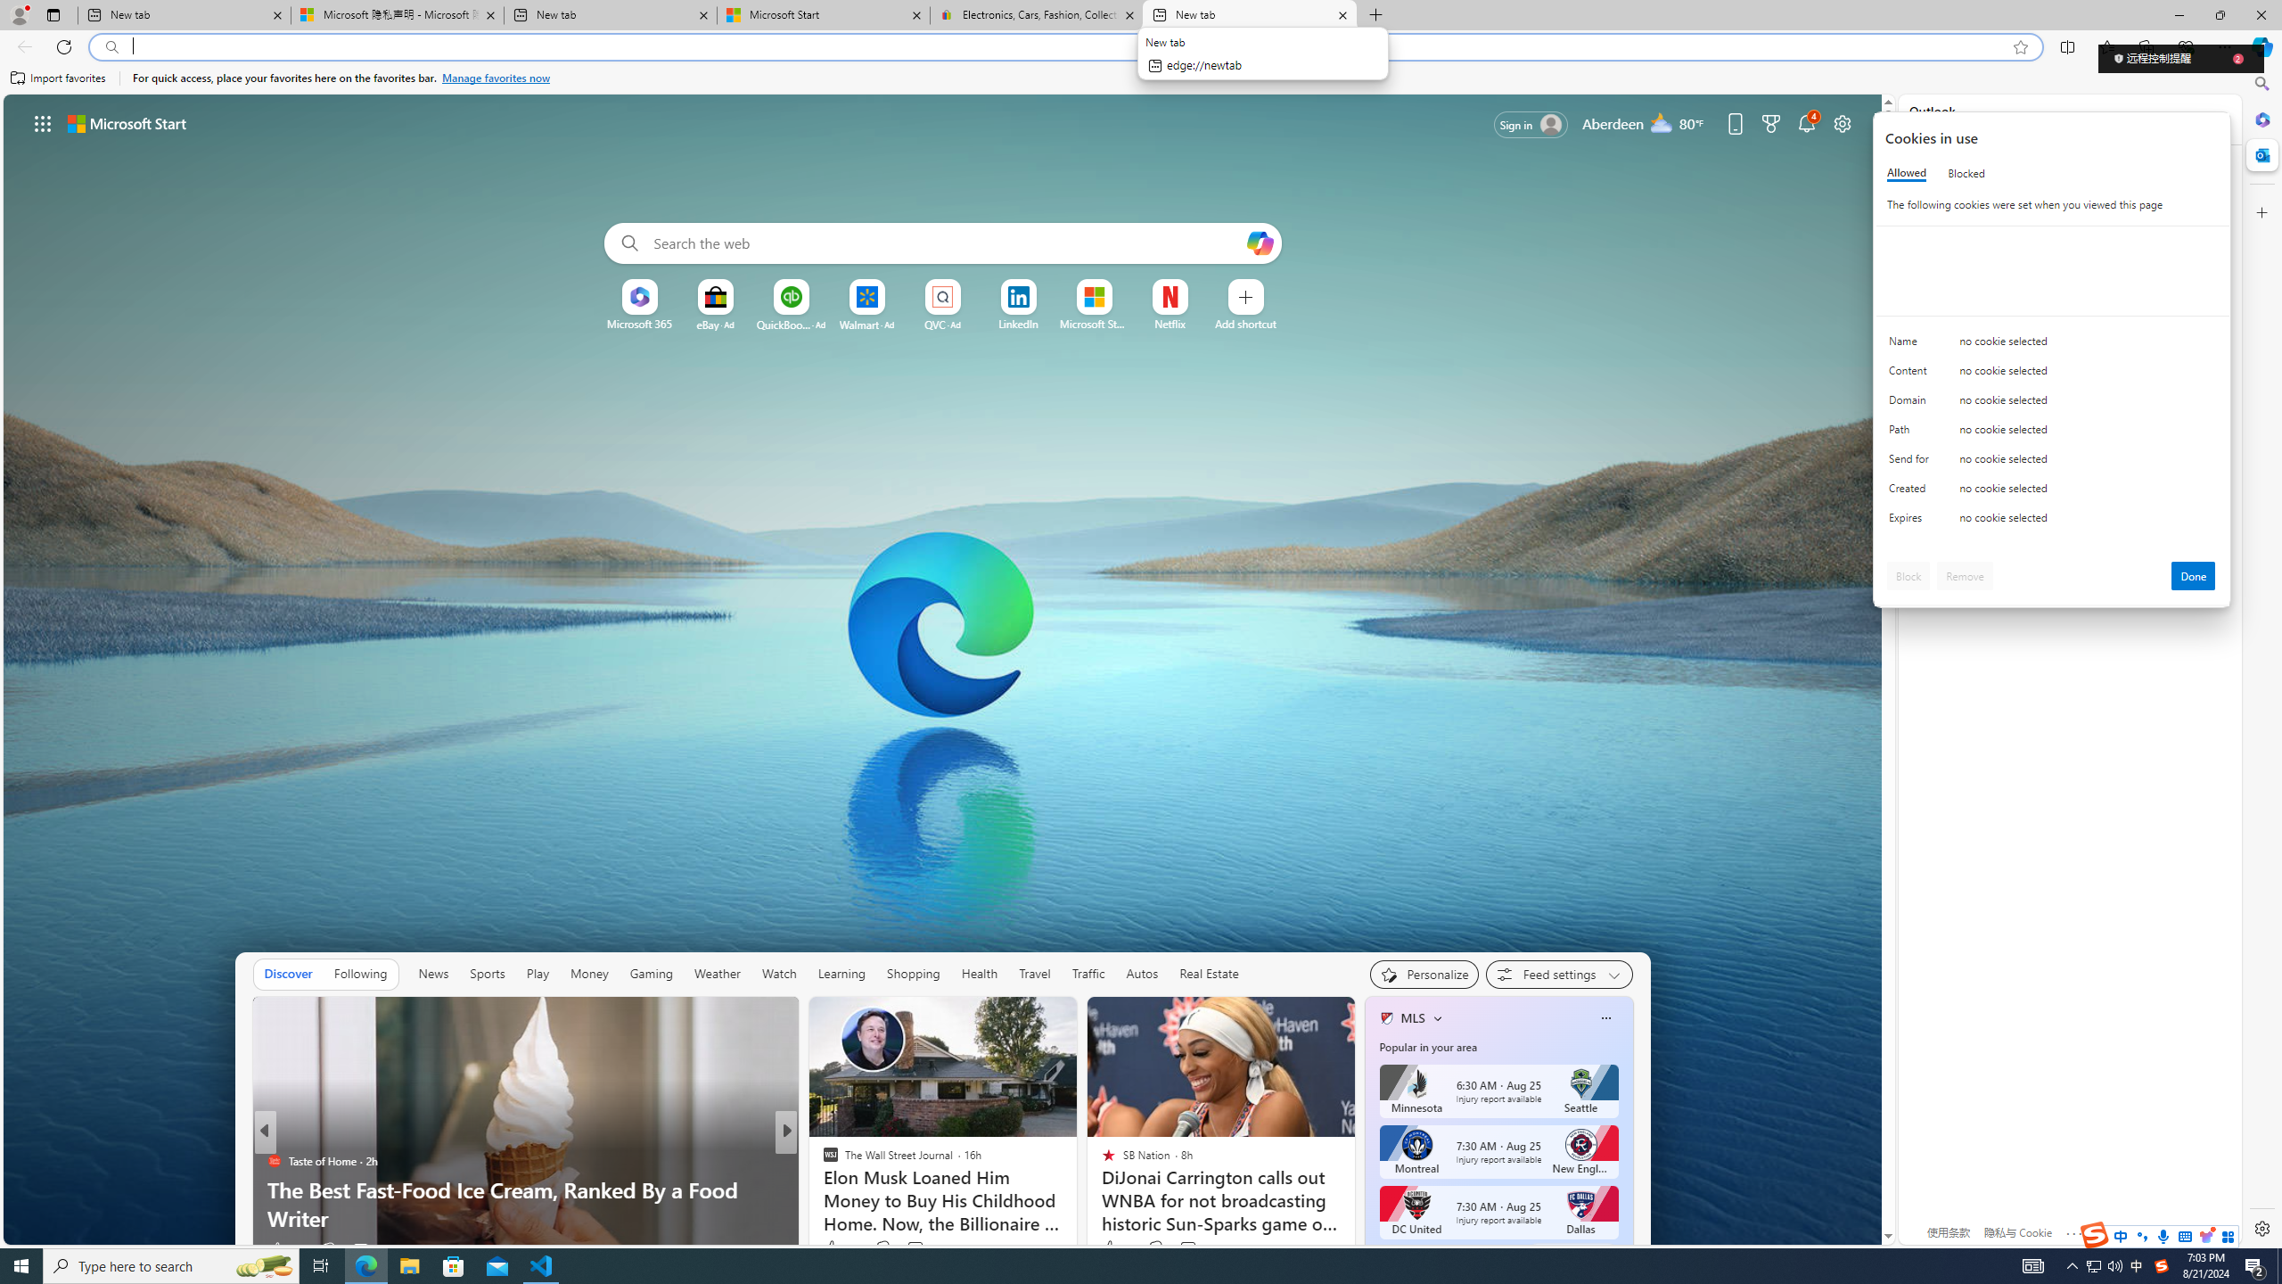 The width and height of the screenshot is (2282, 1284). What do you see at coordinates (822, 1161) in the screenshot?
I see `MUO` at bounding box center [822, 1161].